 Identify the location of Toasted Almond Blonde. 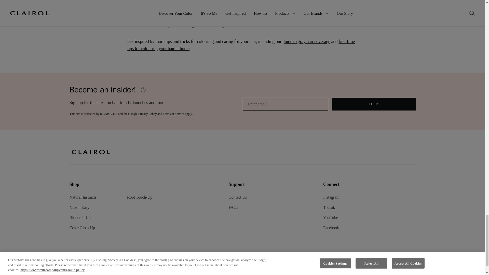
(237, 21).